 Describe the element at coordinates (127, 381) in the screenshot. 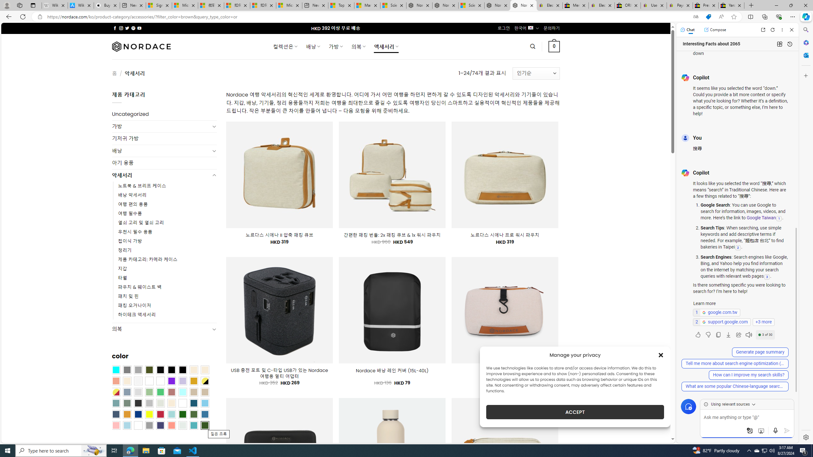

I see `Cream` at that location.